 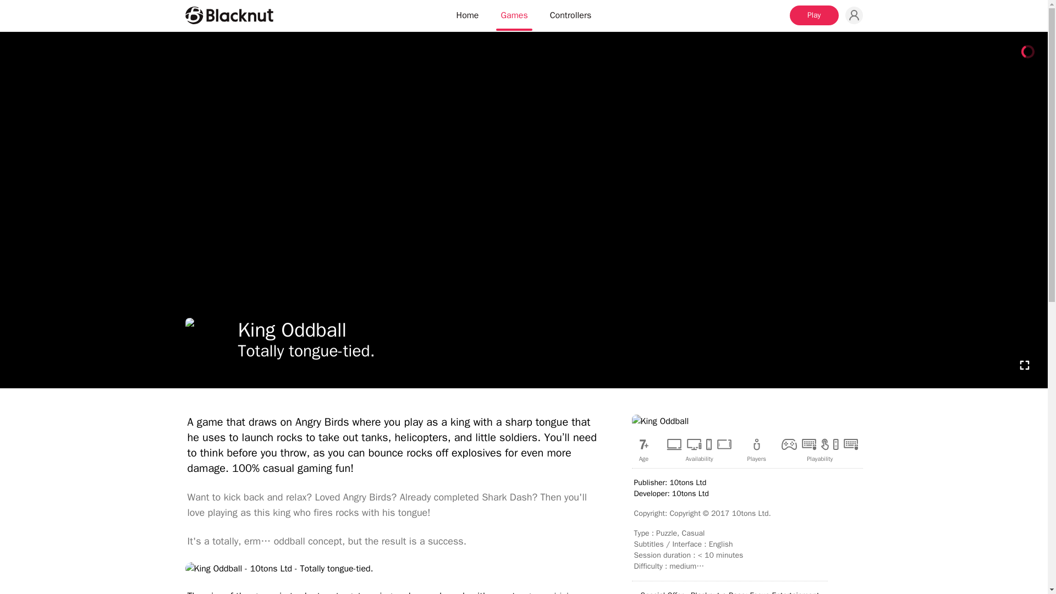 I want to click on Games, so click(x=514, y=15).